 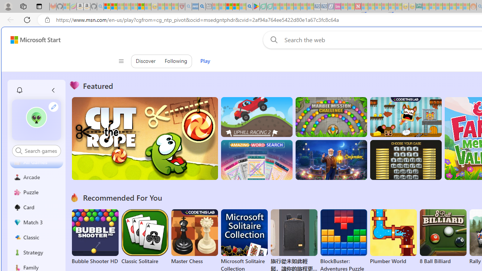 What do you see at coordinates (393, 237) in the screenshot?
I see `Plumber World` at bounding box center [393, 237].